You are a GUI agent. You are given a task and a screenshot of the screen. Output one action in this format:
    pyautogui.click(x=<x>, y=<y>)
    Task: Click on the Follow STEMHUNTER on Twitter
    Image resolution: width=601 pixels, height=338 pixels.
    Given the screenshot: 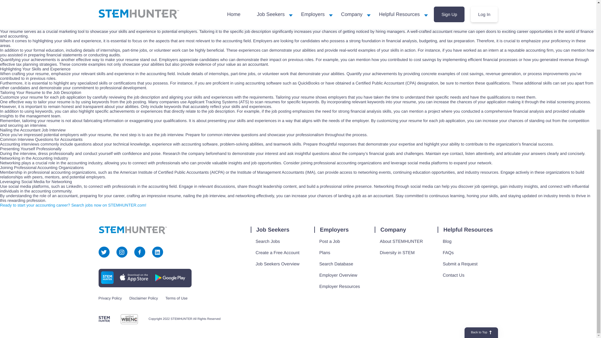 What is the action you would take?
    pyautogui.click(x=104, y=252)
    